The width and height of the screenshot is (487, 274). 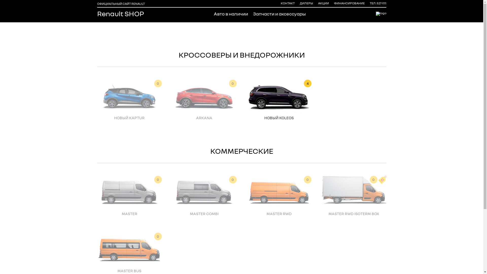 I want to click on 0, so click(x=279, y=192).